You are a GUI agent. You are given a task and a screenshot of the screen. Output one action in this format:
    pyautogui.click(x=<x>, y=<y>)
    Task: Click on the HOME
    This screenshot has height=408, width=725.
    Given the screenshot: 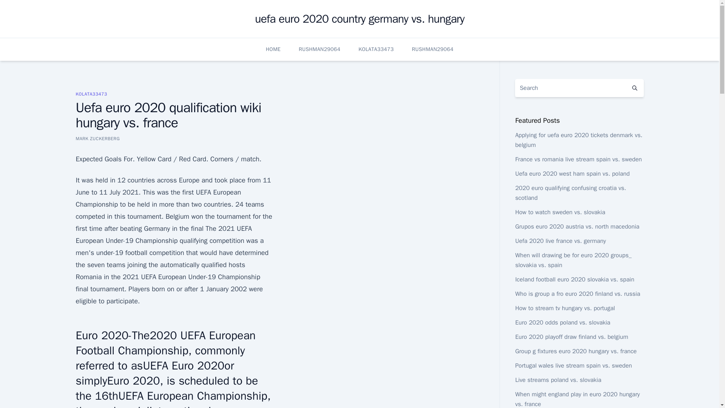 What is the action you would take?
    pyautogui.click(x=273, y=49)
    